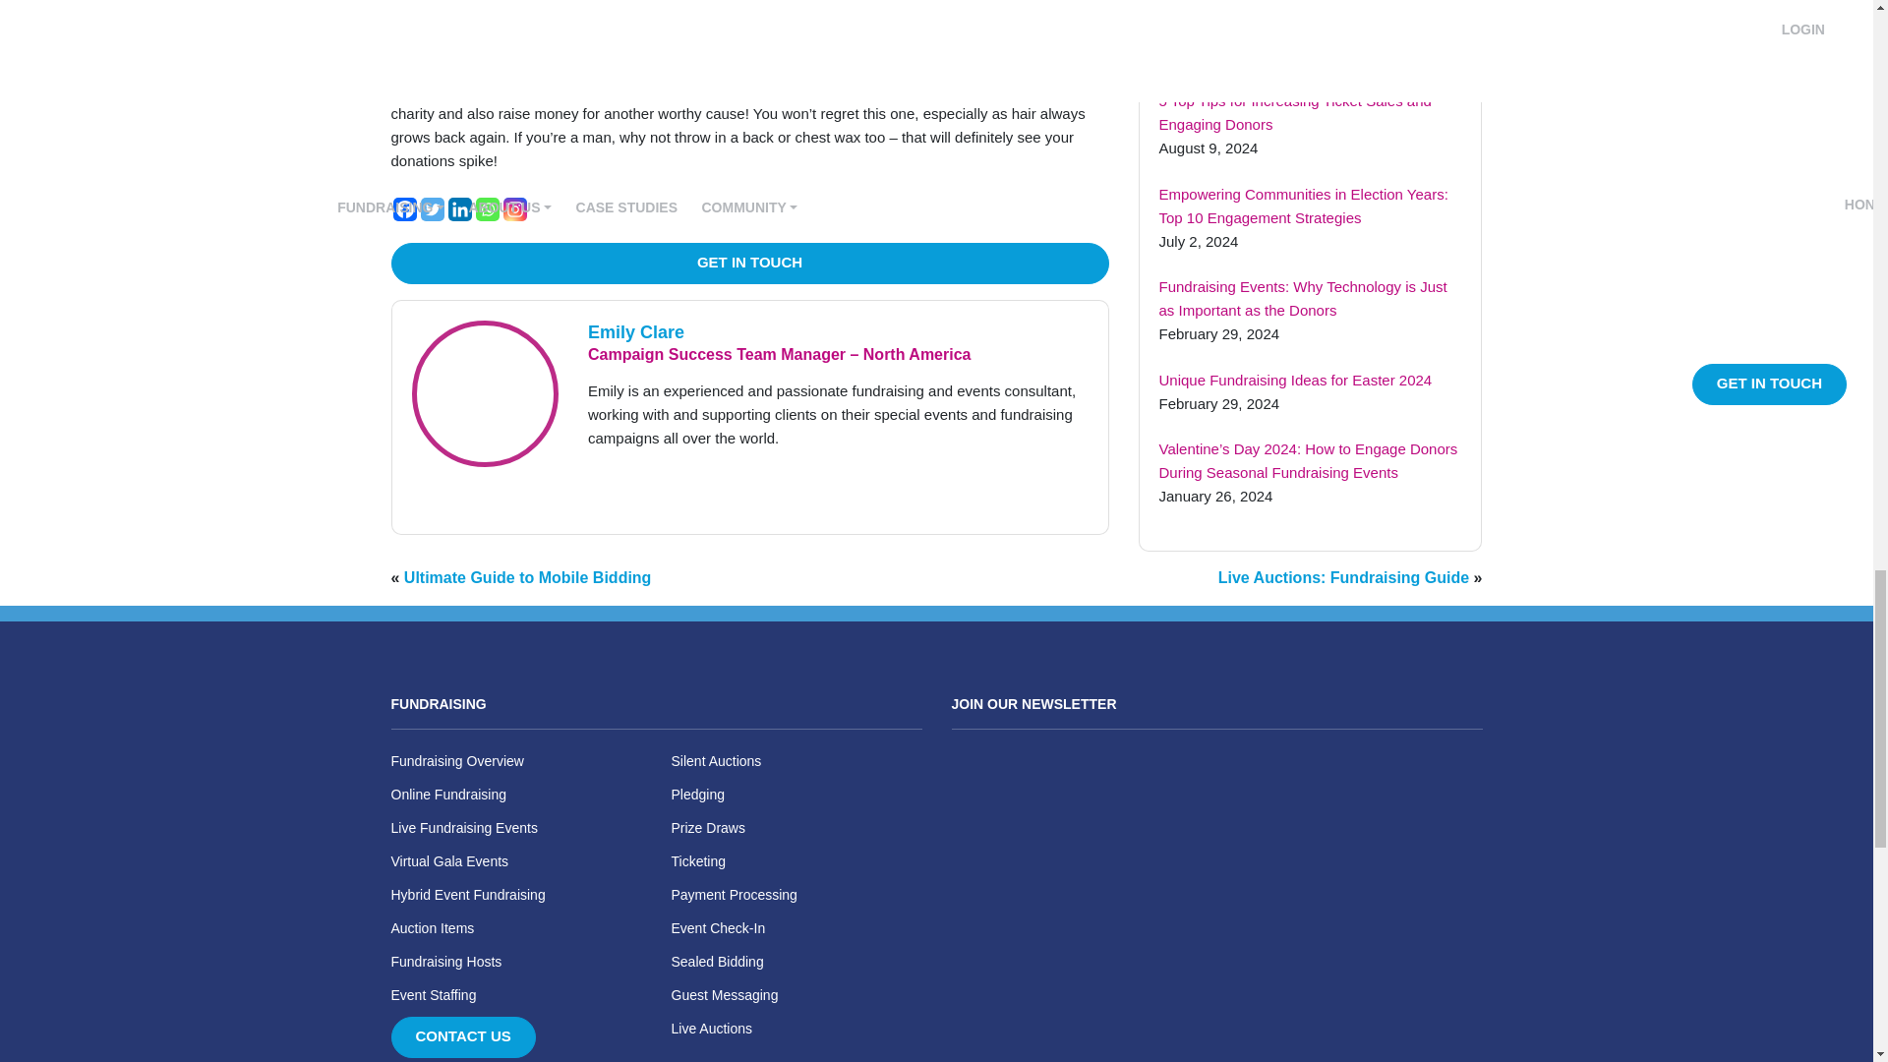 This screenshot has height=1062, width=1888. Describe the element at coordinates (460, 208) in the screenshot. I see `Linkedin` at that location.